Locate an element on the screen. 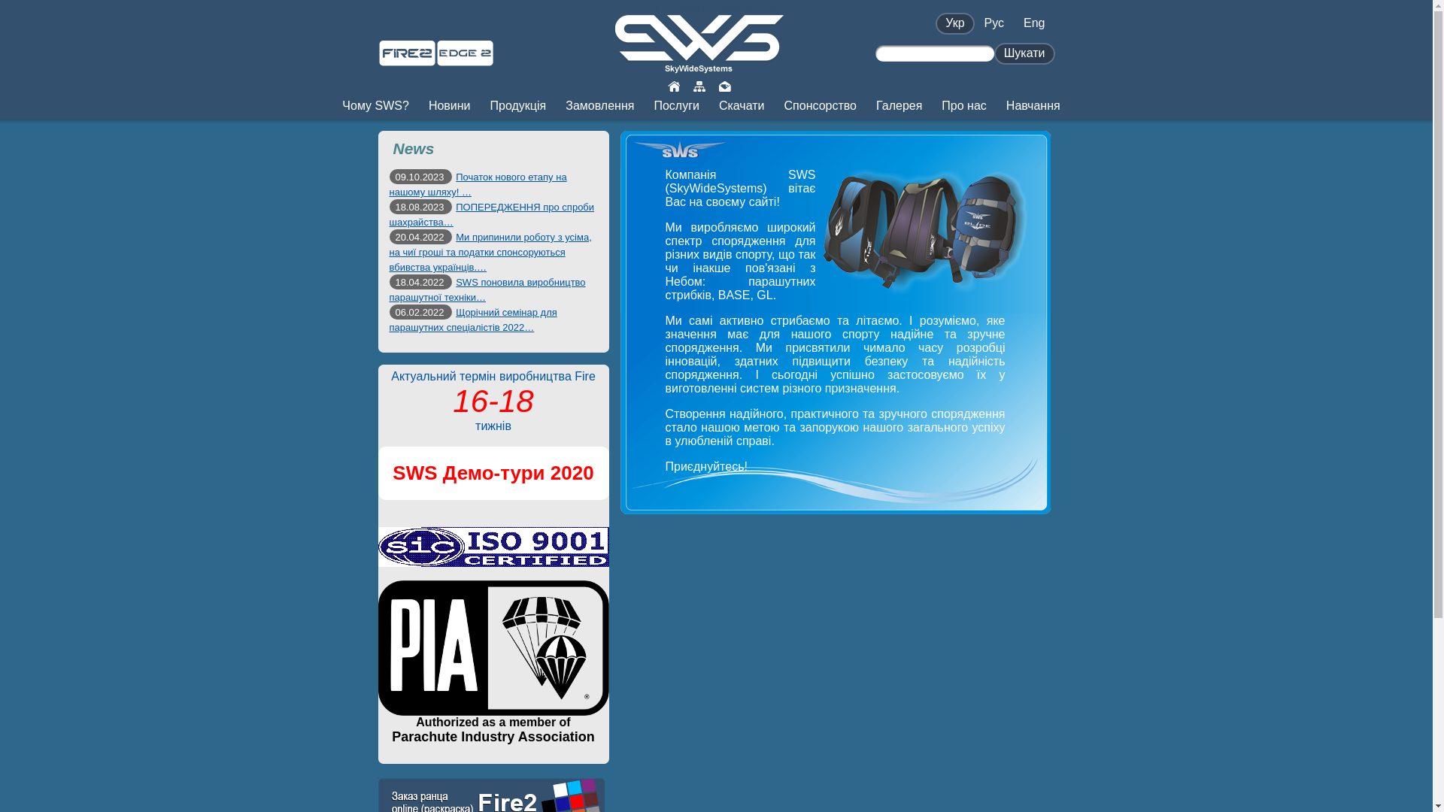 The image size is (1444, 812). SWS Edge2 is located at coordinates (465, 60).